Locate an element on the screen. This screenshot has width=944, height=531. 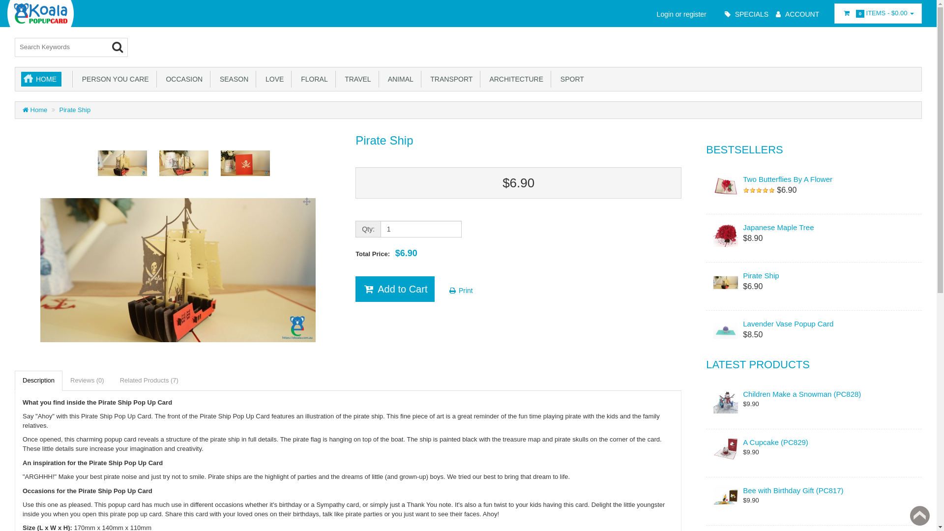
Children Make a Snowman (PC828) is located at coordinates (814, 394).